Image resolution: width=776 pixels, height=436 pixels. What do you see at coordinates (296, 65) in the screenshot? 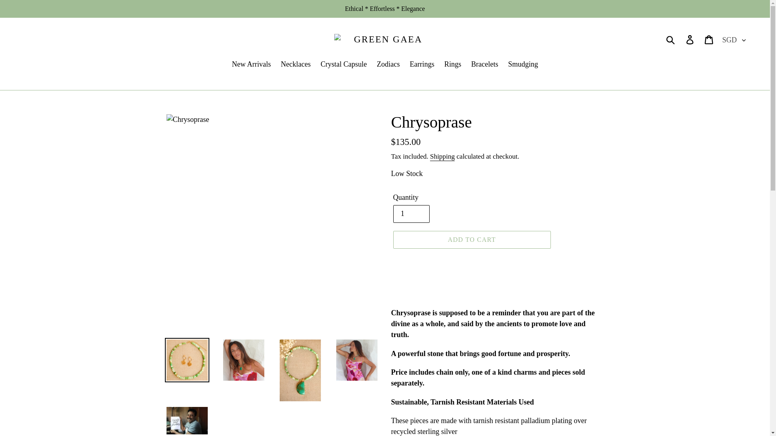
I see `Necklaces` at bounding box center [296, 65].